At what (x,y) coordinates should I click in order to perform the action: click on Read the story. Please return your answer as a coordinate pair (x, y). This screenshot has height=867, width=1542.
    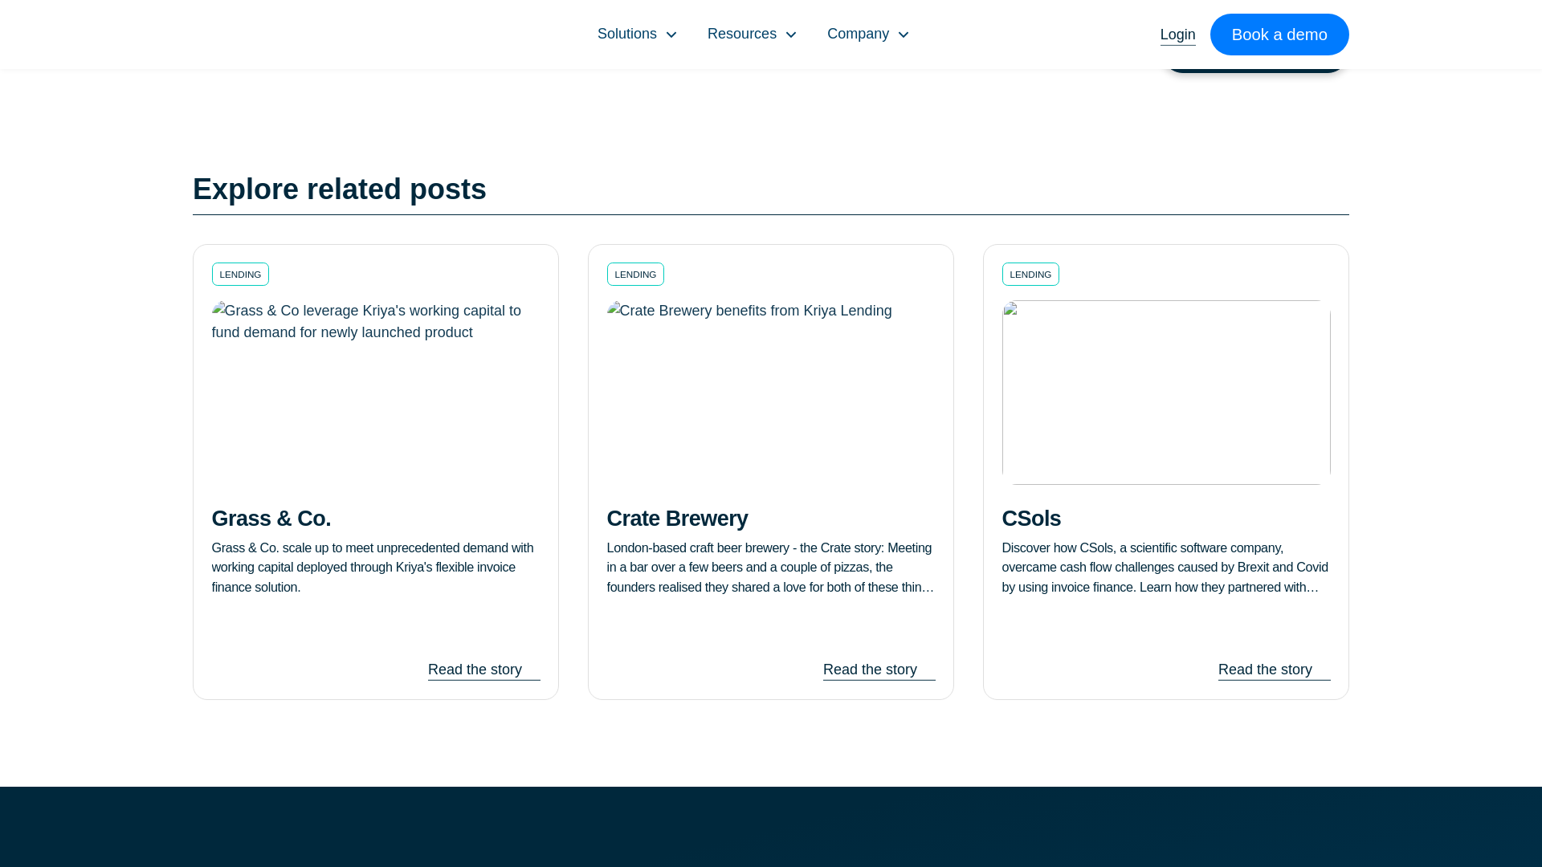
    Looking at the image, I should click on (1274, 668).